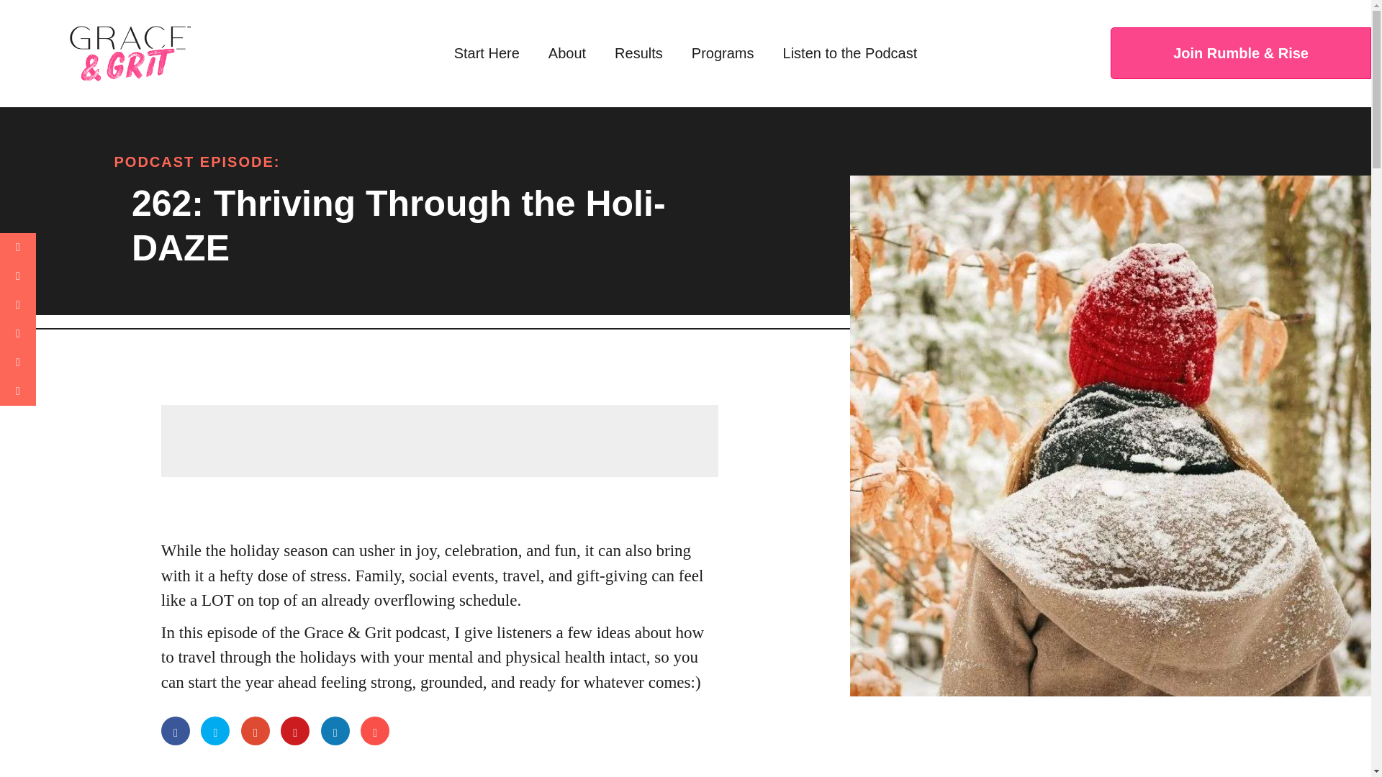  I want to click on Listen to the Podcast, so click(849, 53).